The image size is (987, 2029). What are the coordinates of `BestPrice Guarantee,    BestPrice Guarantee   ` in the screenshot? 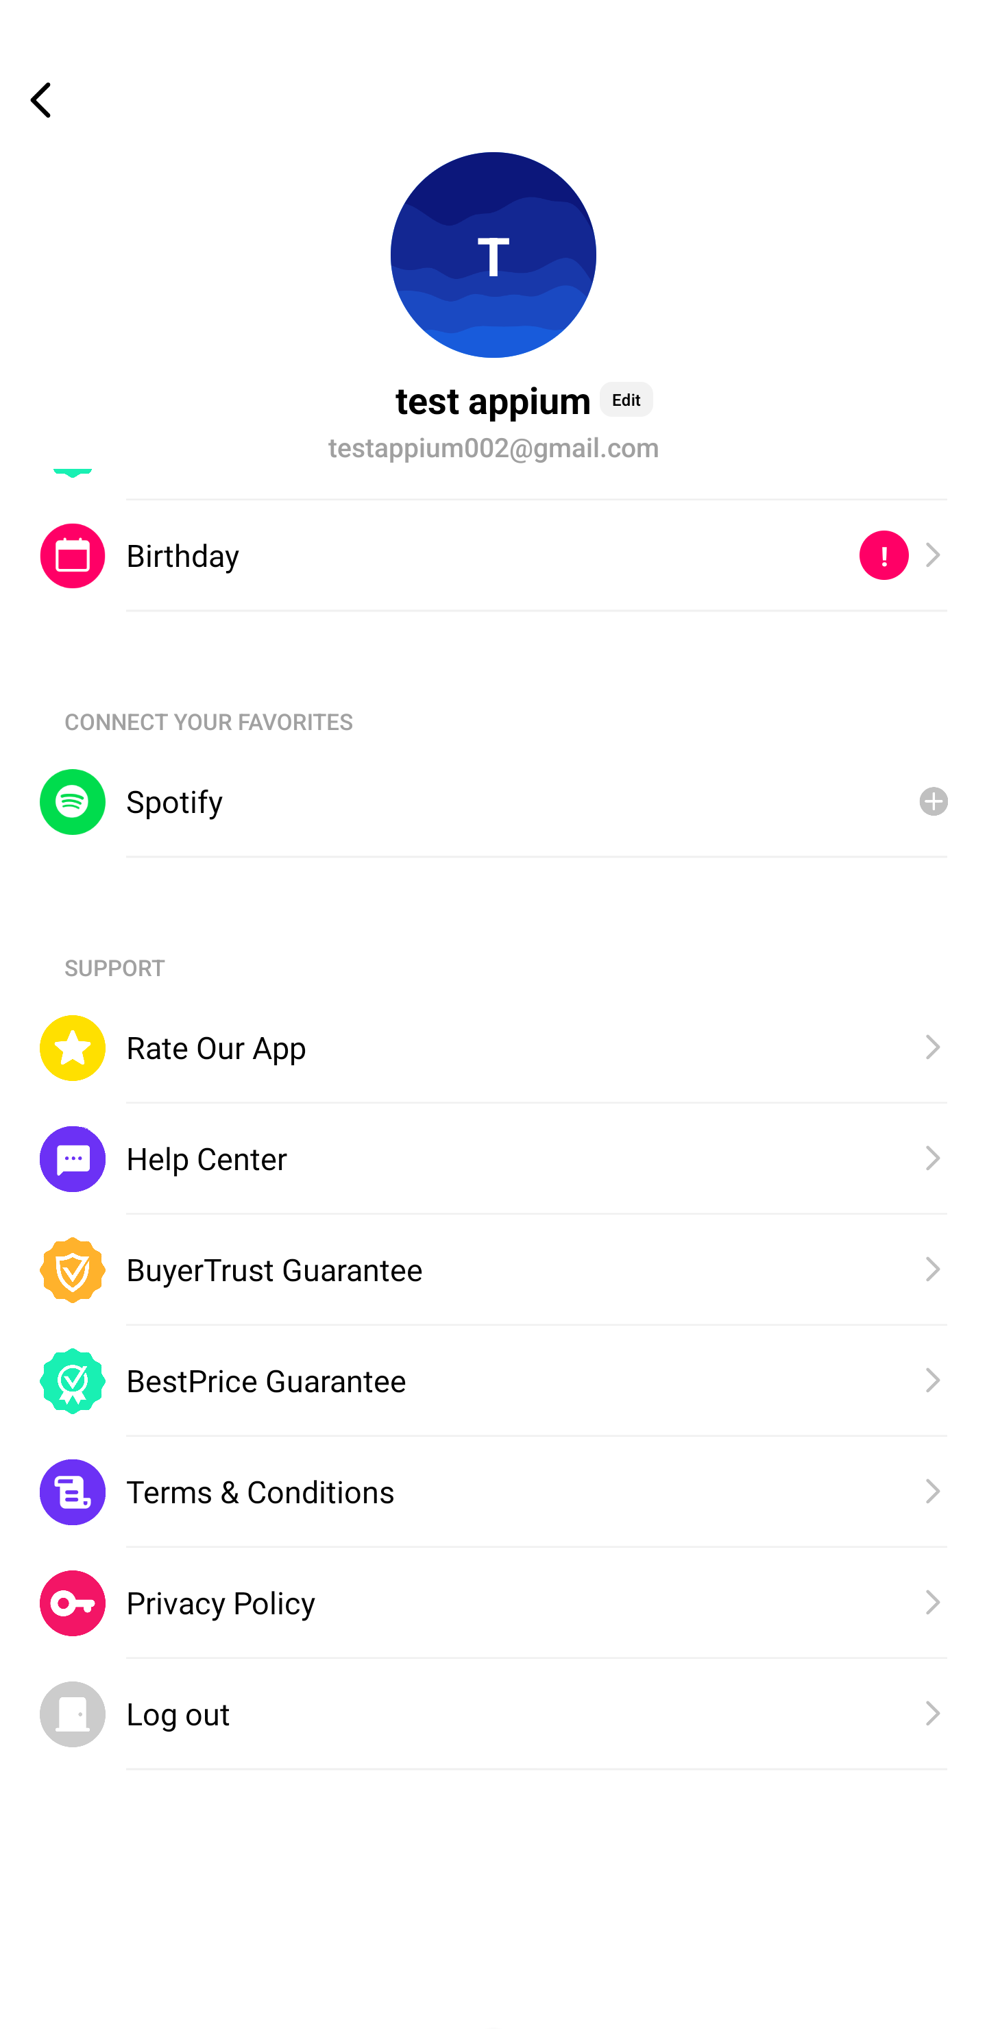 It's located at (493, 1381).